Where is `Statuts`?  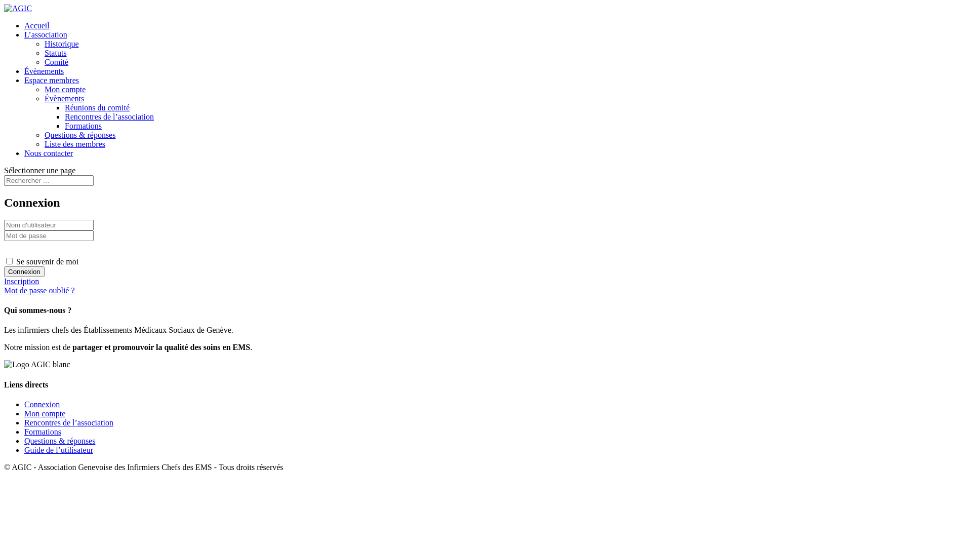
Statuts is located at coordinates (56, 53).